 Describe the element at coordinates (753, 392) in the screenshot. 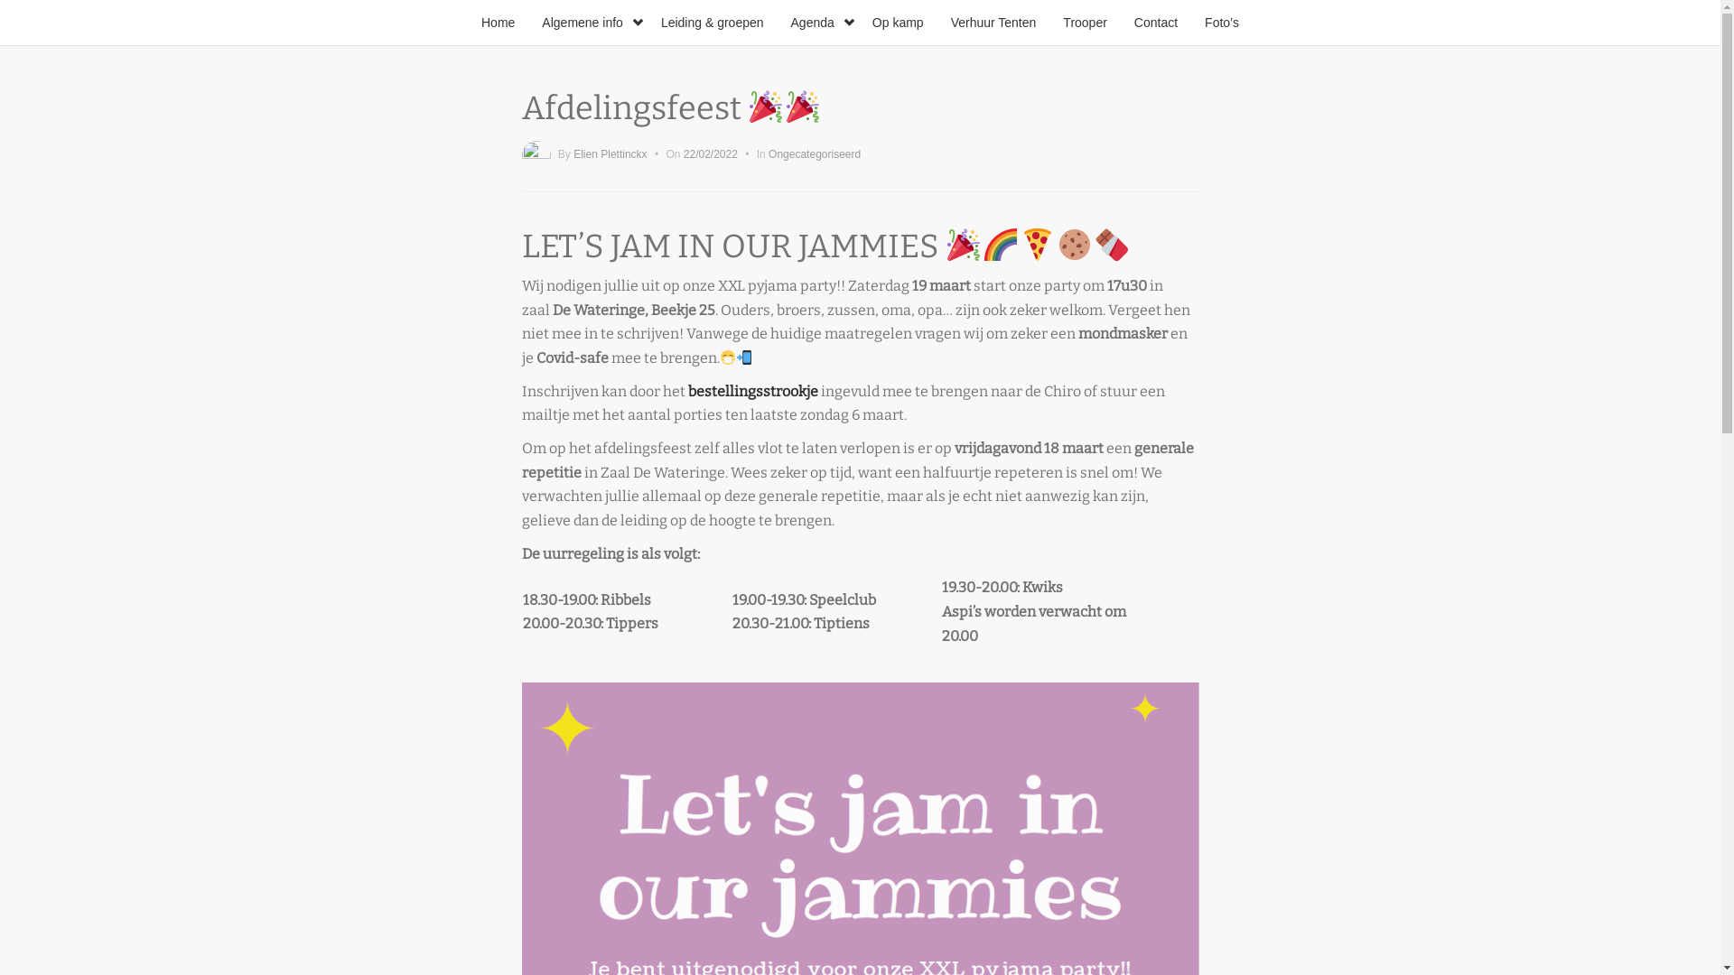

I see `bestellingsstrookje` at that location.